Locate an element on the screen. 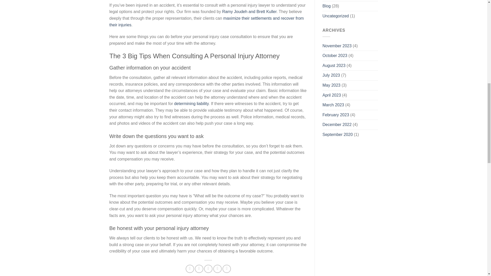 This screenshot has width=491, height=276. Ramy Joudeh and Brett Kuller is located at coordinates (250, 11).